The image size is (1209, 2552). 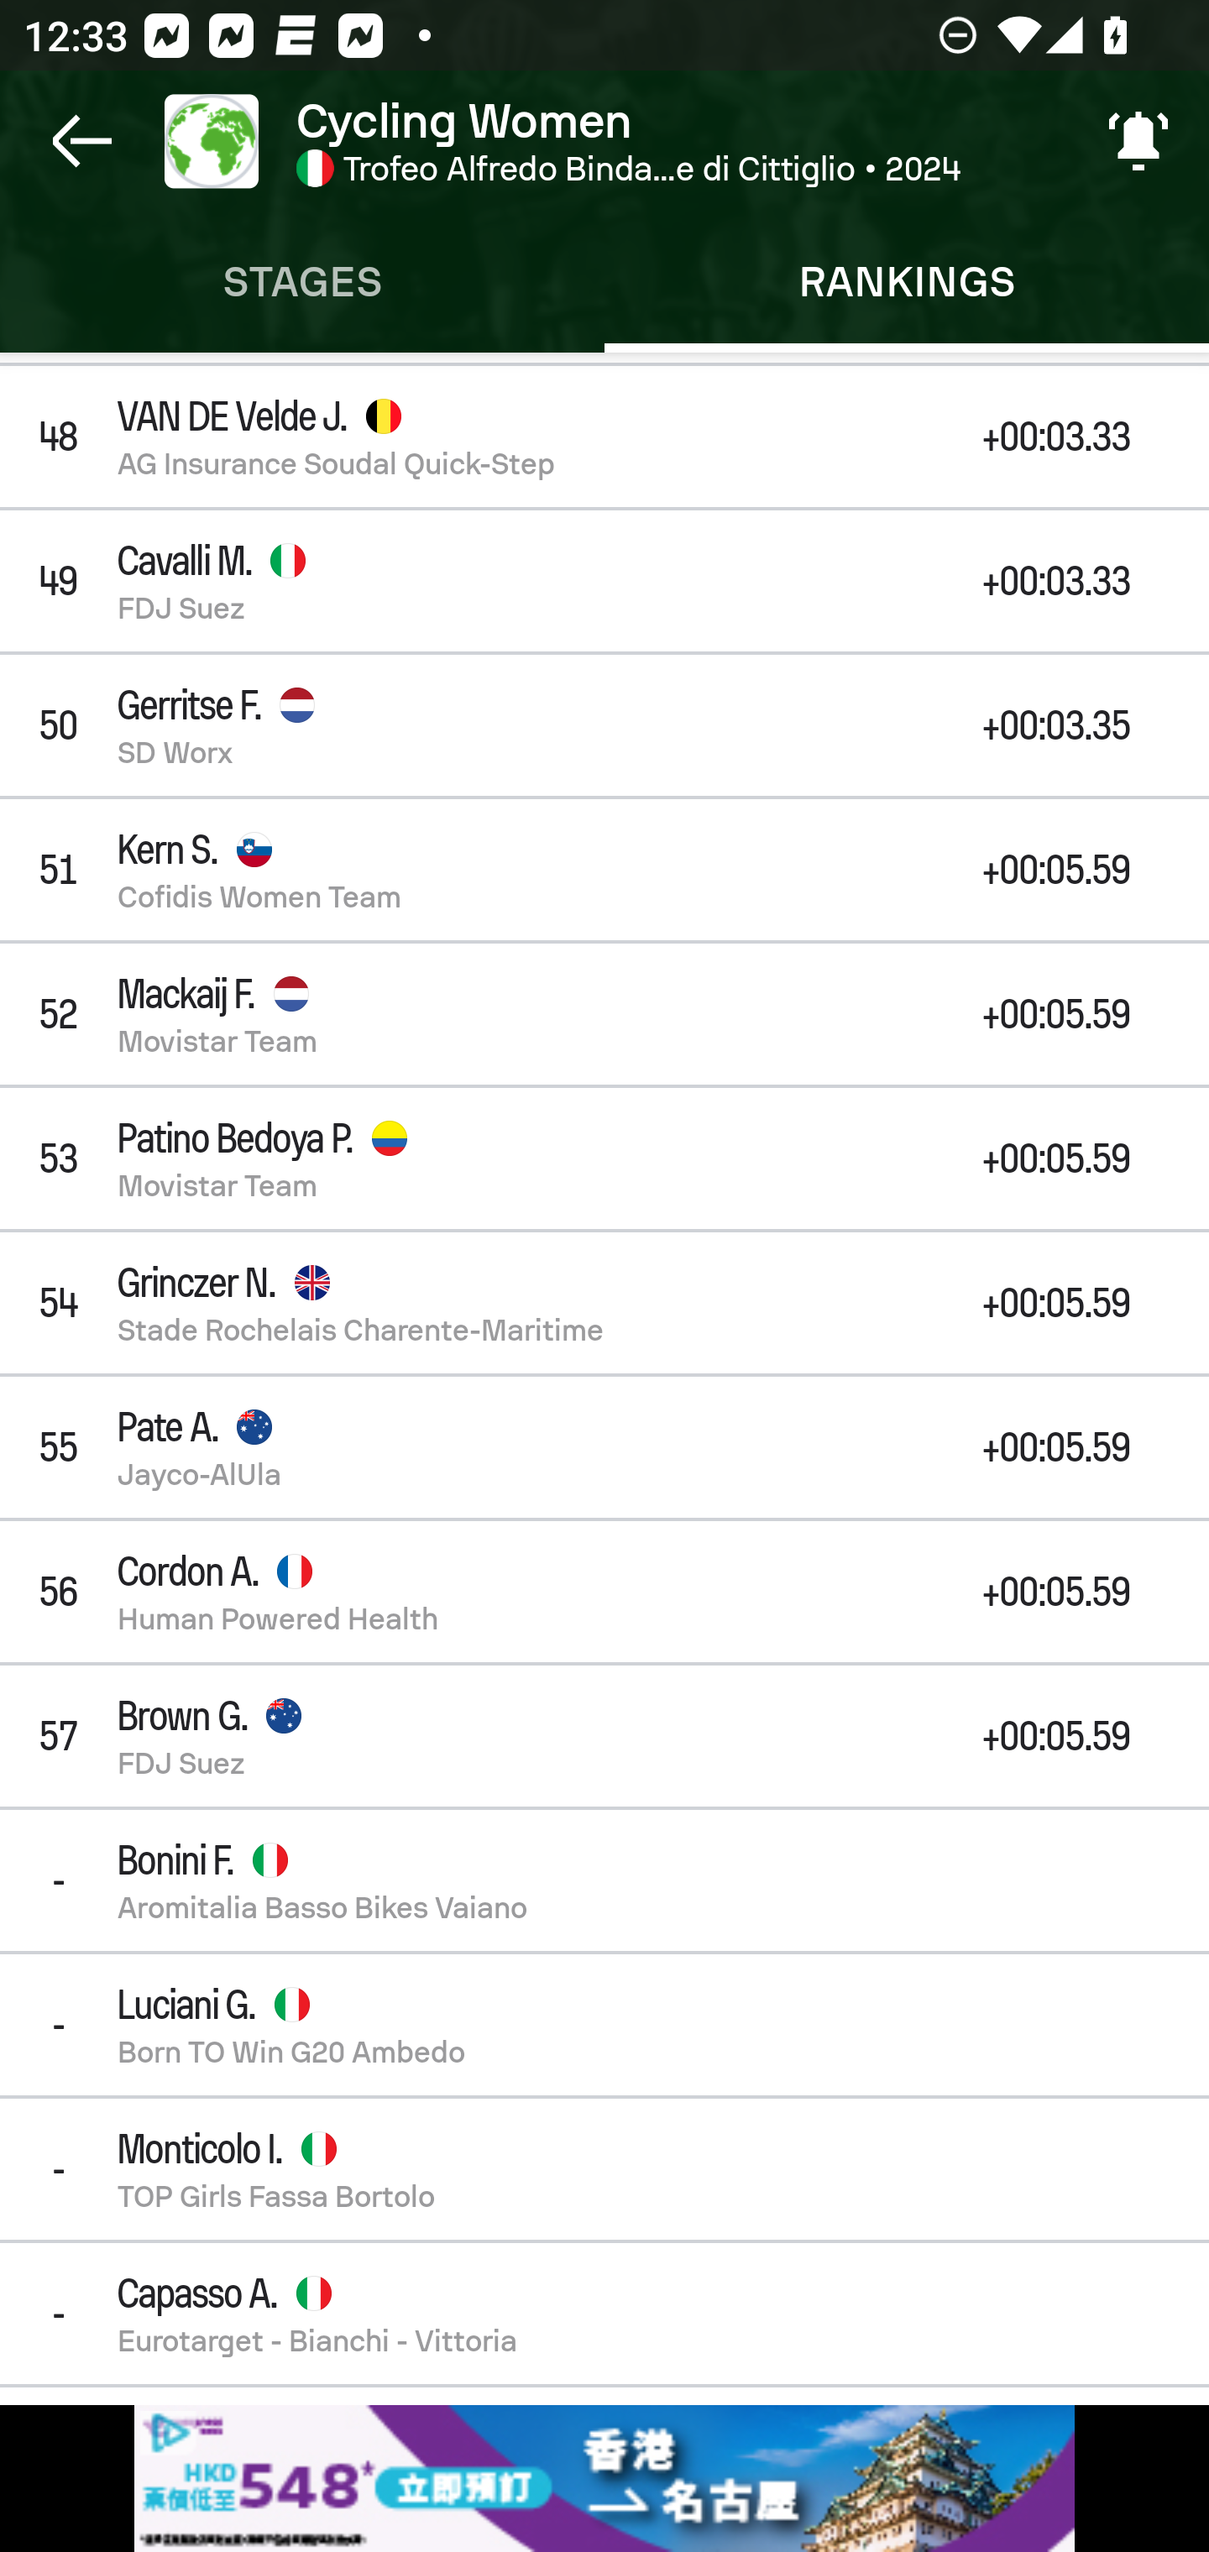 What do you see at coordinates (604, 2025) in the screenshot?
I see `- Luciani G. Born TO Win G20 Ambedo` at bounding box center [604, 2025].